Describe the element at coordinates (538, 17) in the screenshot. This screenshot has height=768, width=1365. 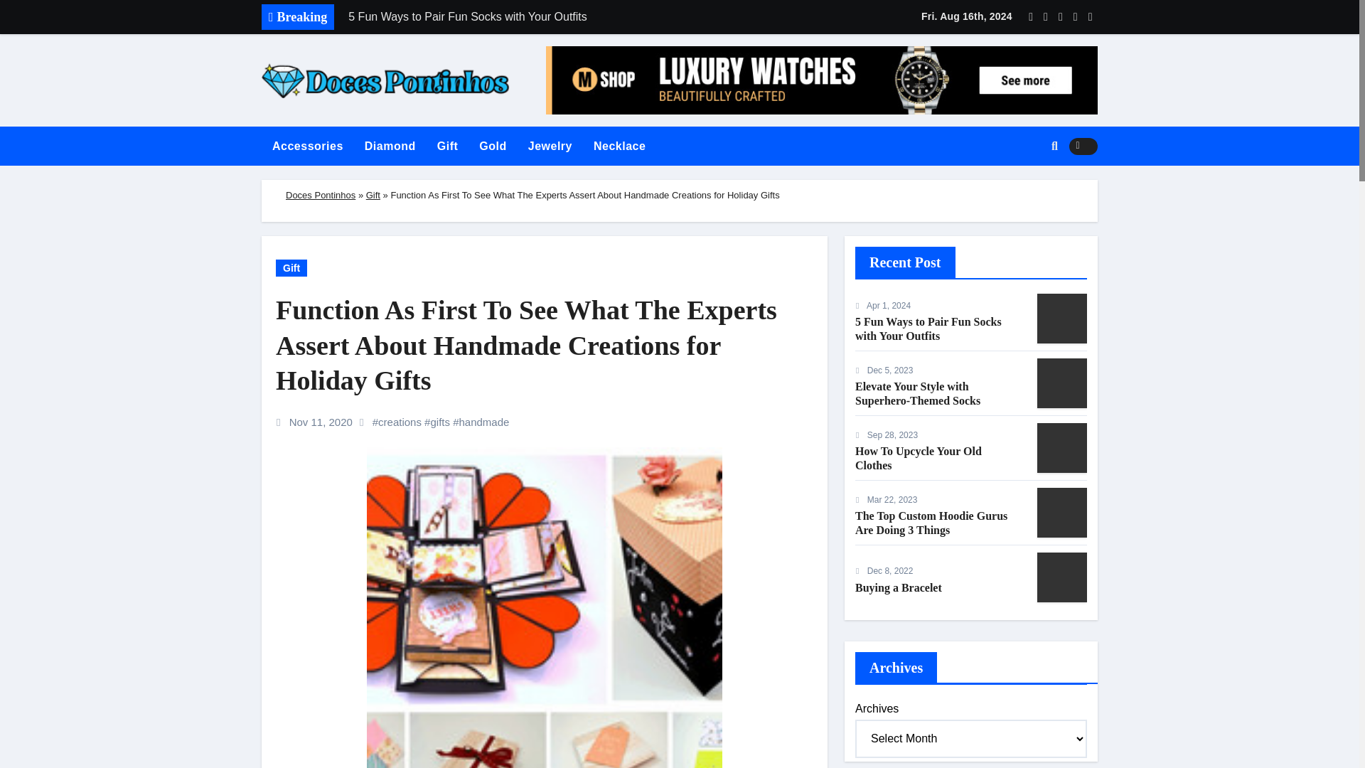
I see `5 Fun Ways to Pair Fun Socks with Your Outfits` at that location.